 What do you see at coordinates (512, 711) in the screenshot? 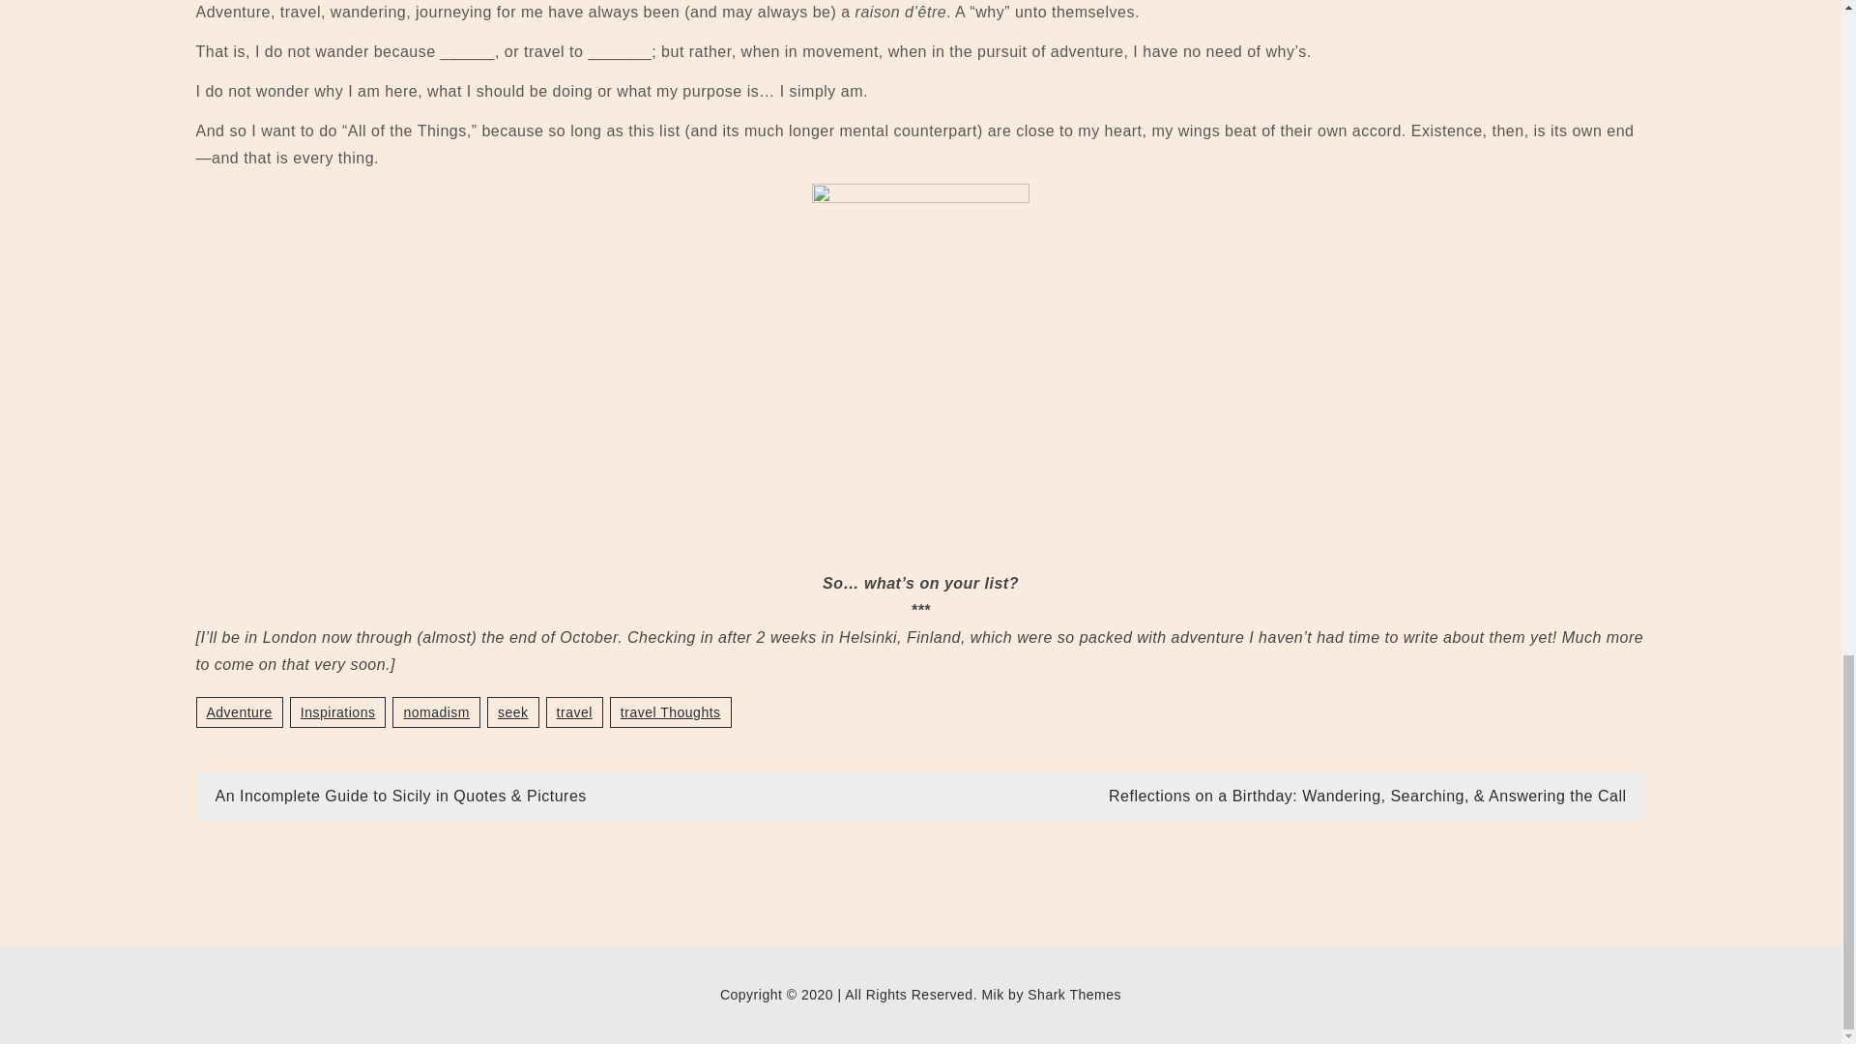
I see `Seek` at bounding box center [512, 711].